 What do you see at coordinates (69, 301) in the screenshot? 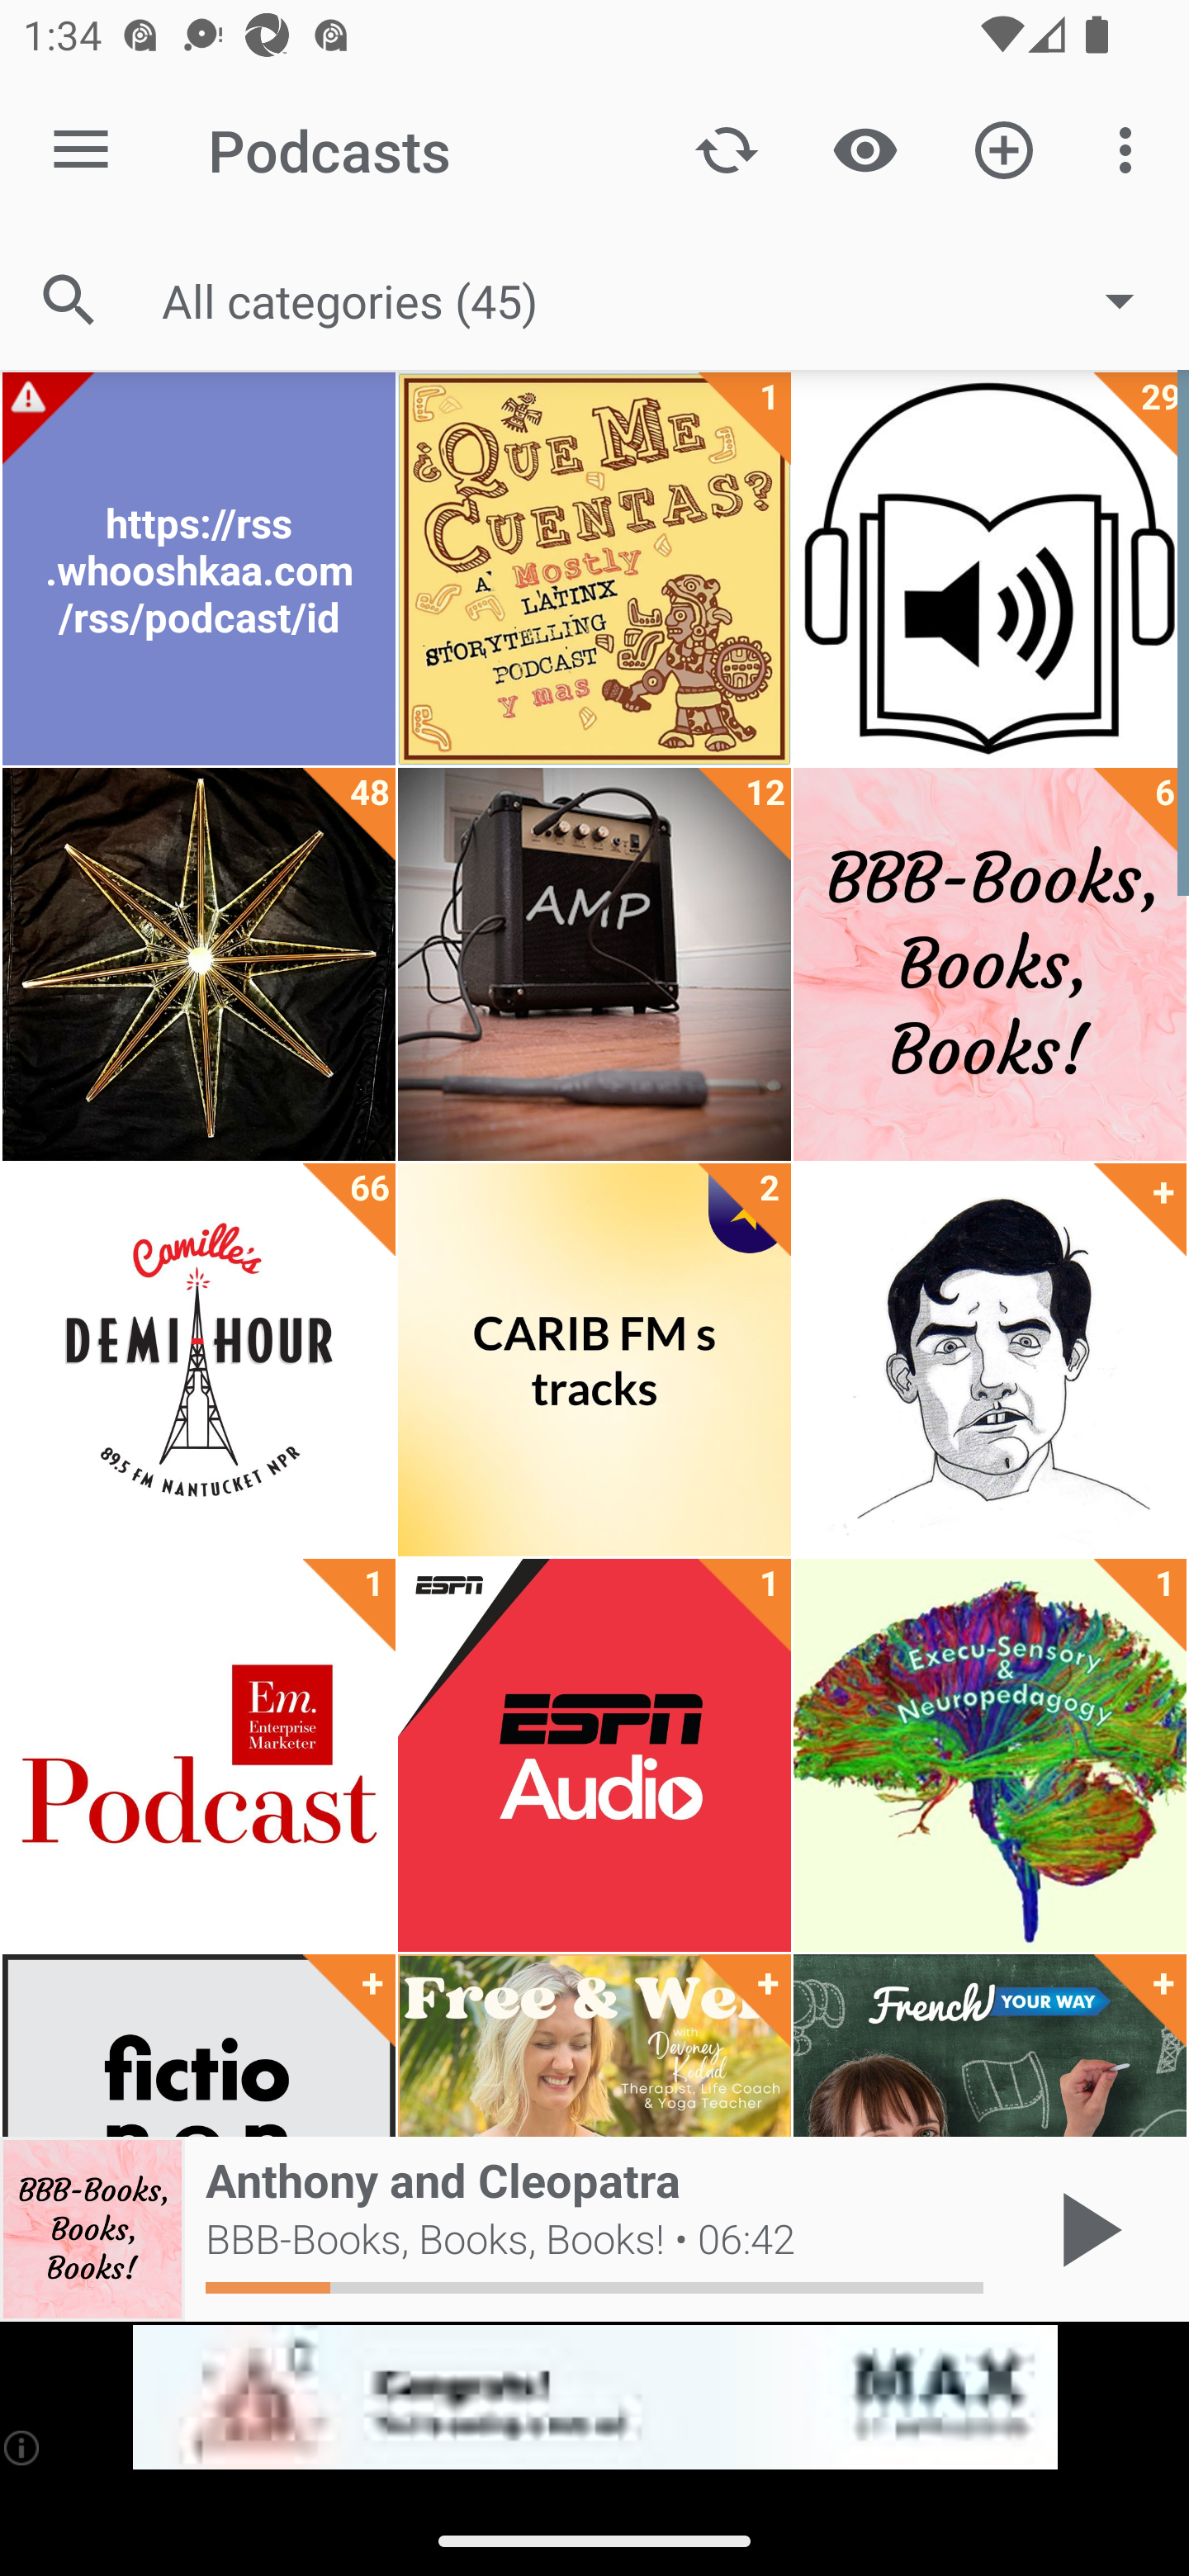
I see `Search` at bounding box center [69, 301].